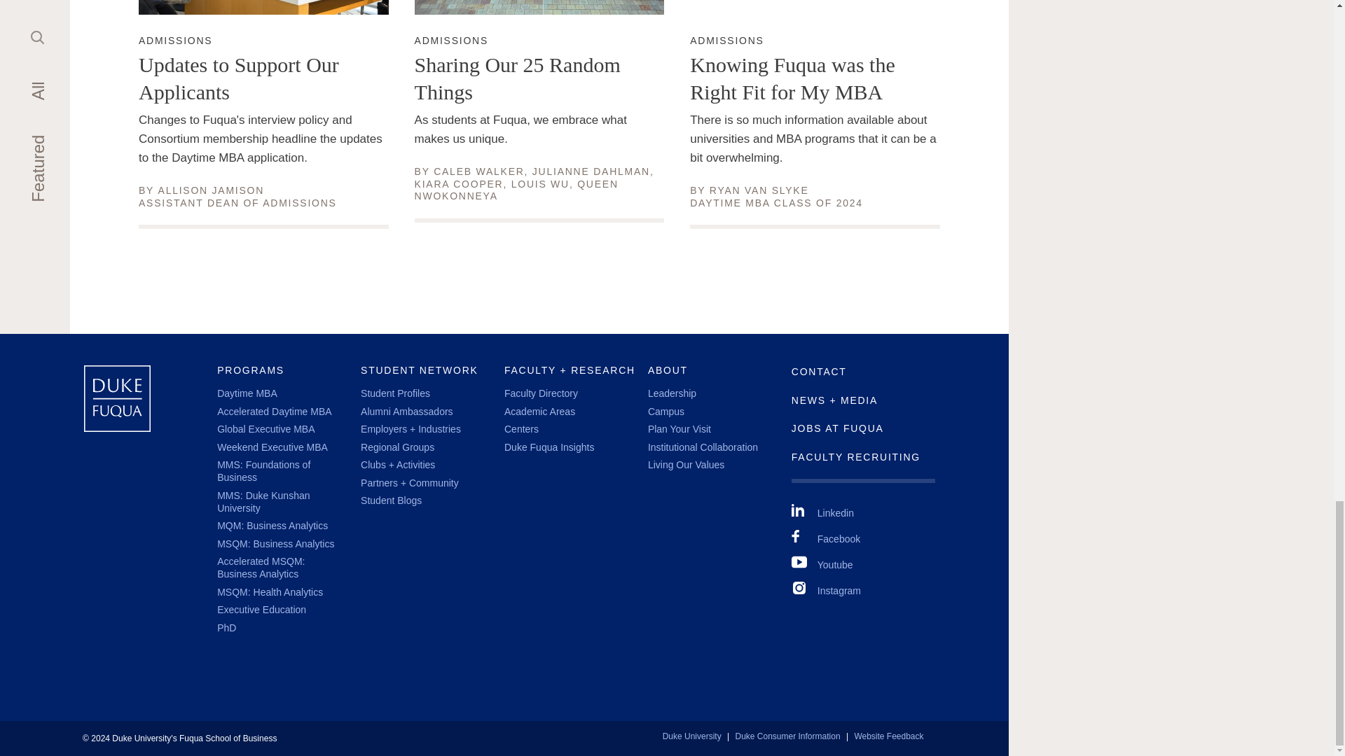 This screenshot has width=1345, height=756. What do you see at coordinates (275, 543) in the screenshot?
I see `Knowing Fuqua was the Right Fit for My MBA` at bounding box center [275, 543].